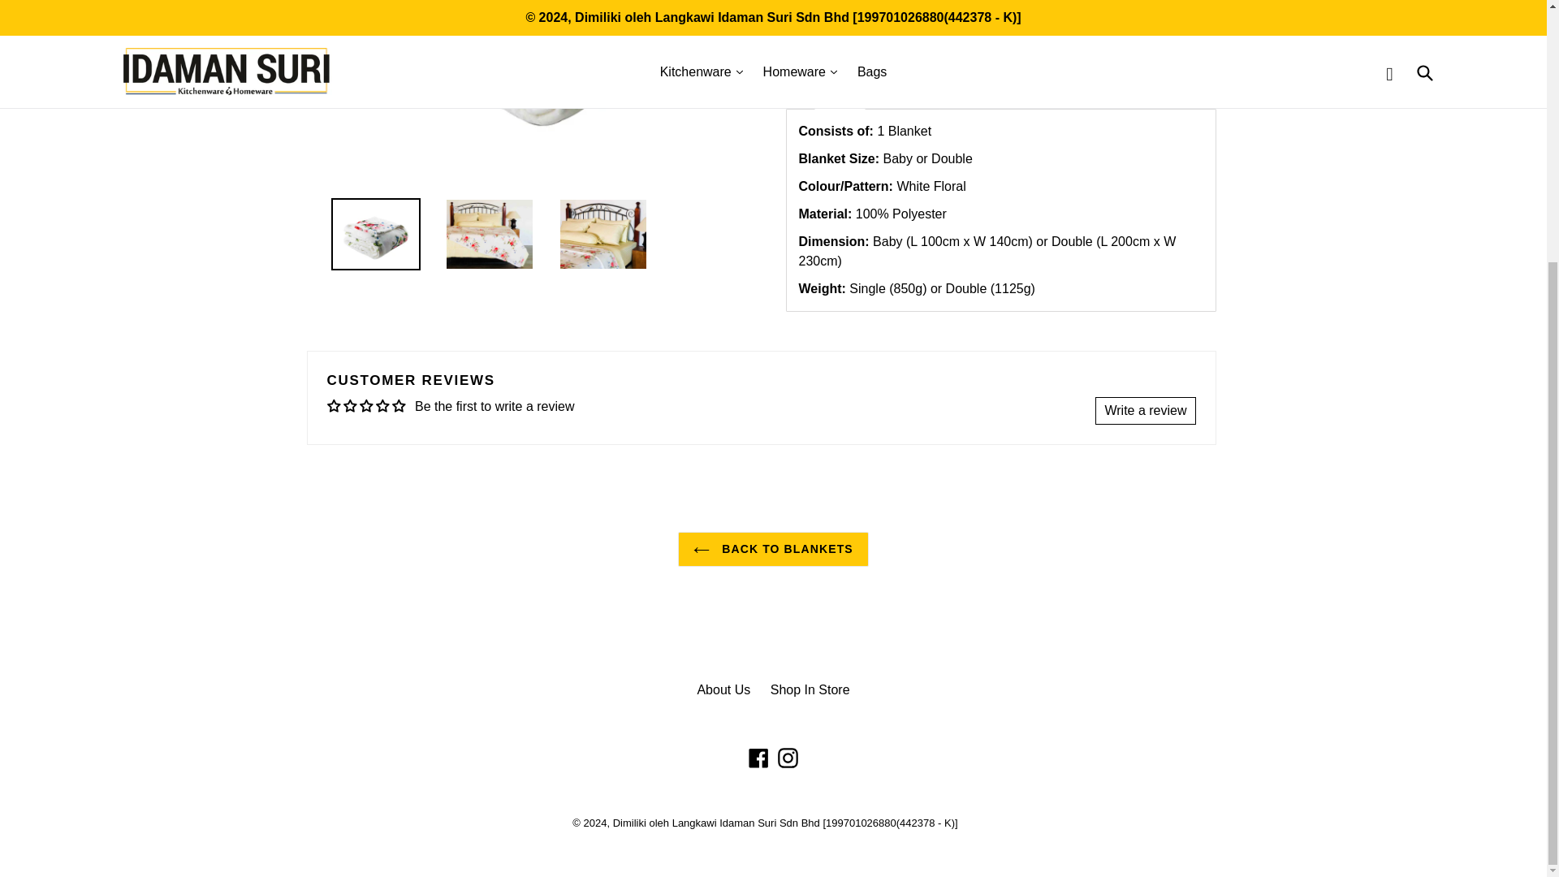 This screenshot has width=1559, height=877. What do you see at coordinates (758, 758) in the screenshot?
I see `IDAMAN SURI on Facebook` at bounding box center [758, 758].